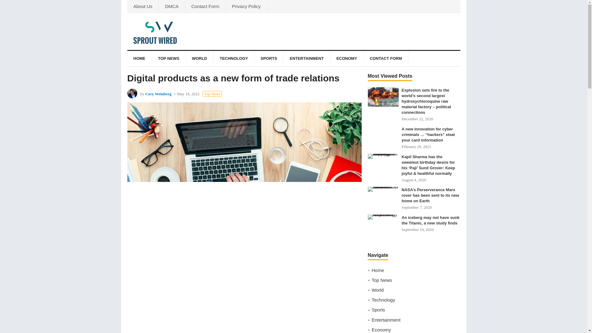  Describe the element at coordinates (139, 59) in the screenshot. I see `HOME` at that location.